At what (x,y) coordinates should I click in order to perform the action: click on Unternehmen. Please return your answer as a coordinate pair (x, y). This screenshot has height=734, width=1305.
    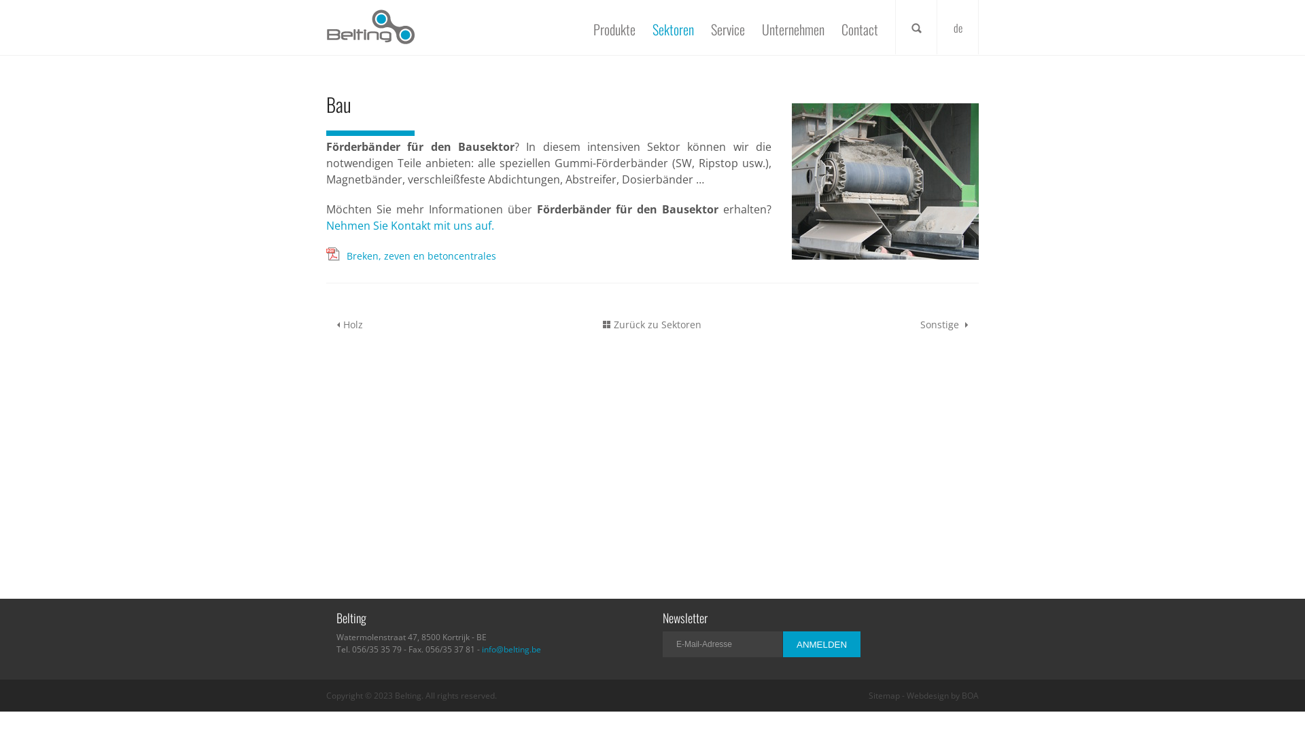
    Looking at the image, I should click on (793, 29).